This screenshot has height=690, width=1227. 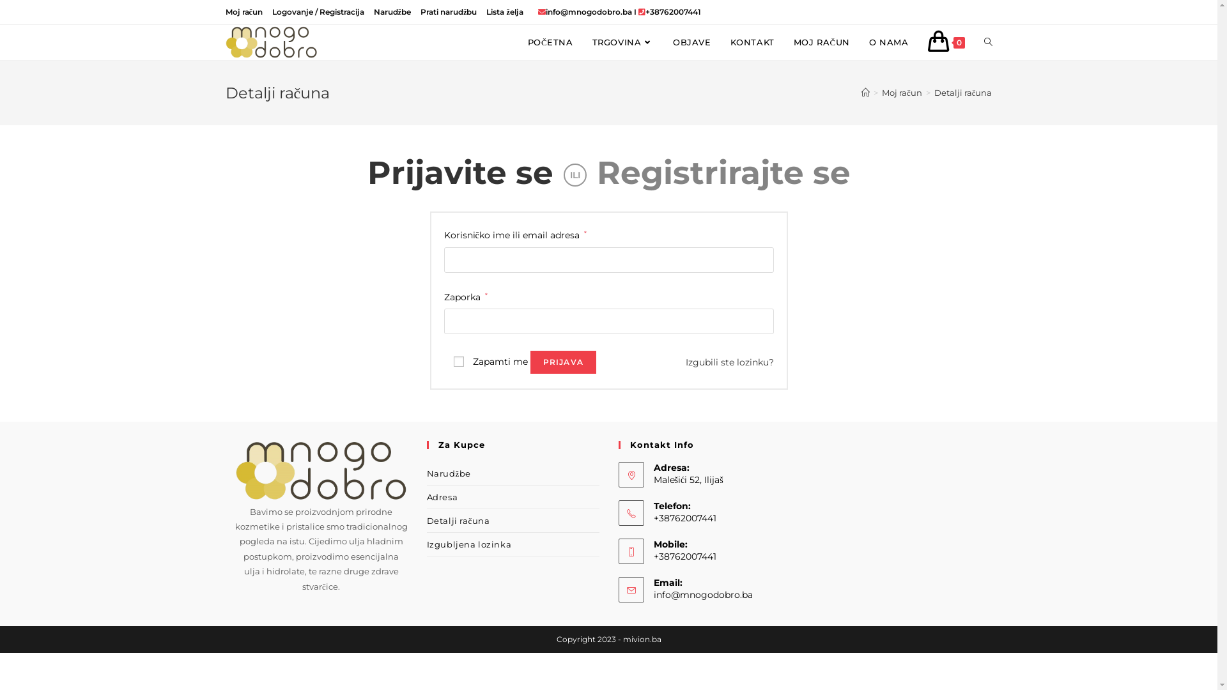 What do you see at coordinates (703, 595) in the screenshot?
I see `info@mnogodobro.ba` at bounding box center [703, 595].